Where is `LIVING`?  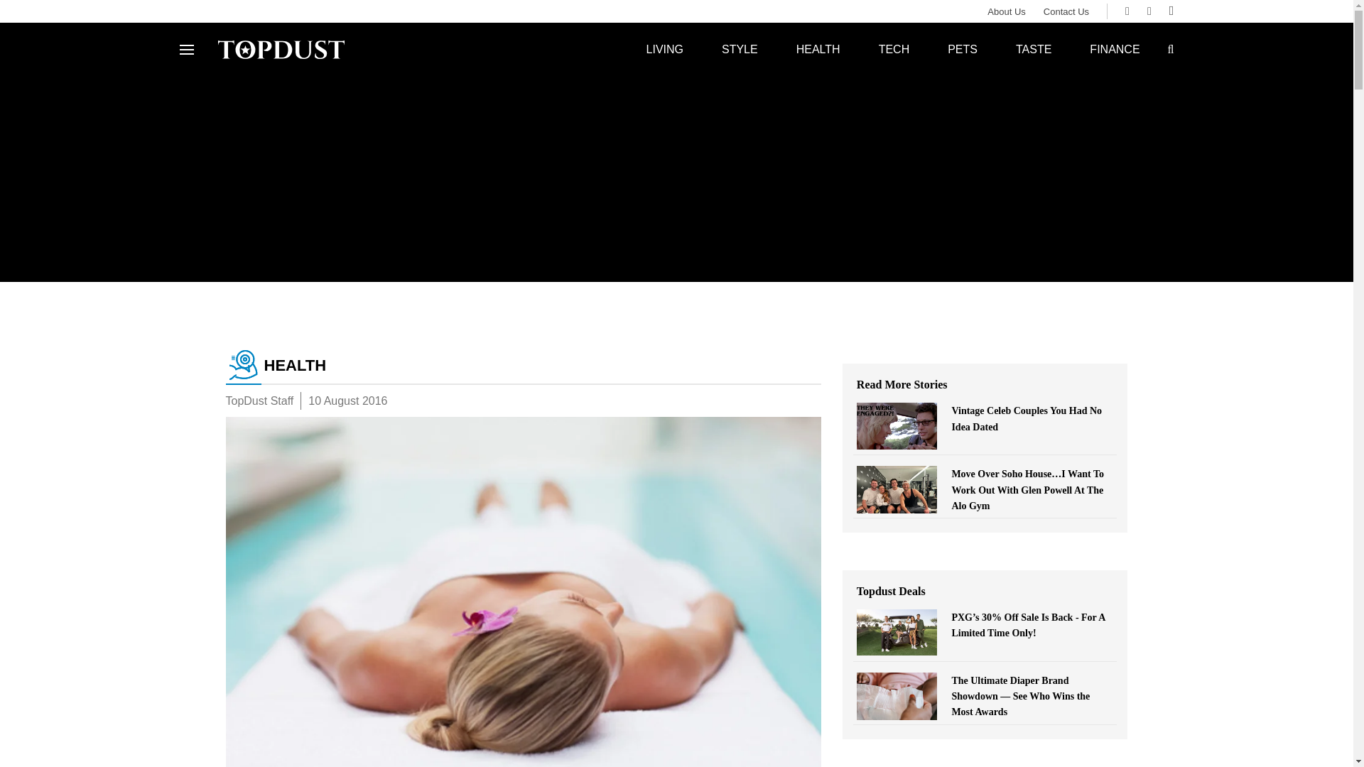 LIVING is located at coordinates (665, 49).